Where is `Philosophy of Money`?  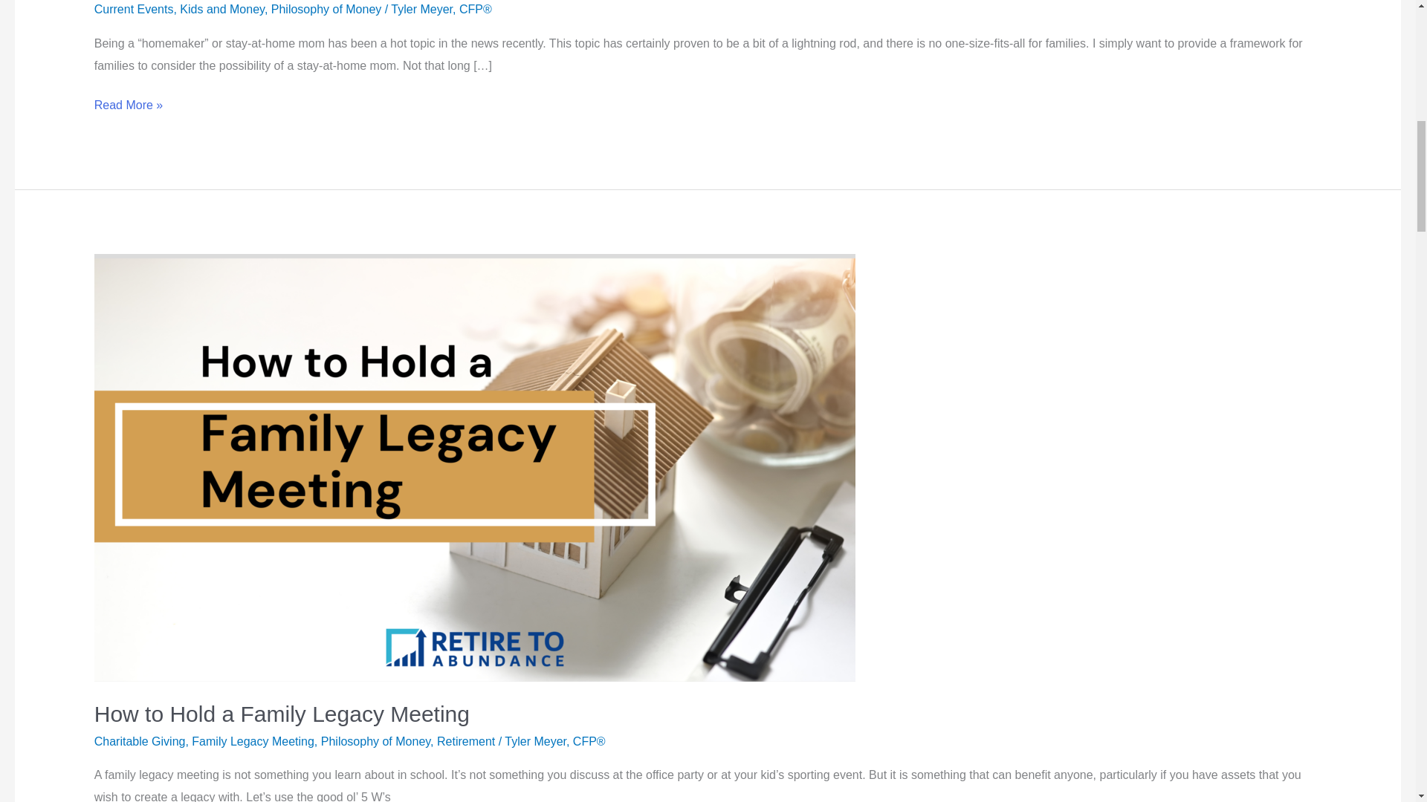 Philosophy of Money is located at coordinates (376, 741).